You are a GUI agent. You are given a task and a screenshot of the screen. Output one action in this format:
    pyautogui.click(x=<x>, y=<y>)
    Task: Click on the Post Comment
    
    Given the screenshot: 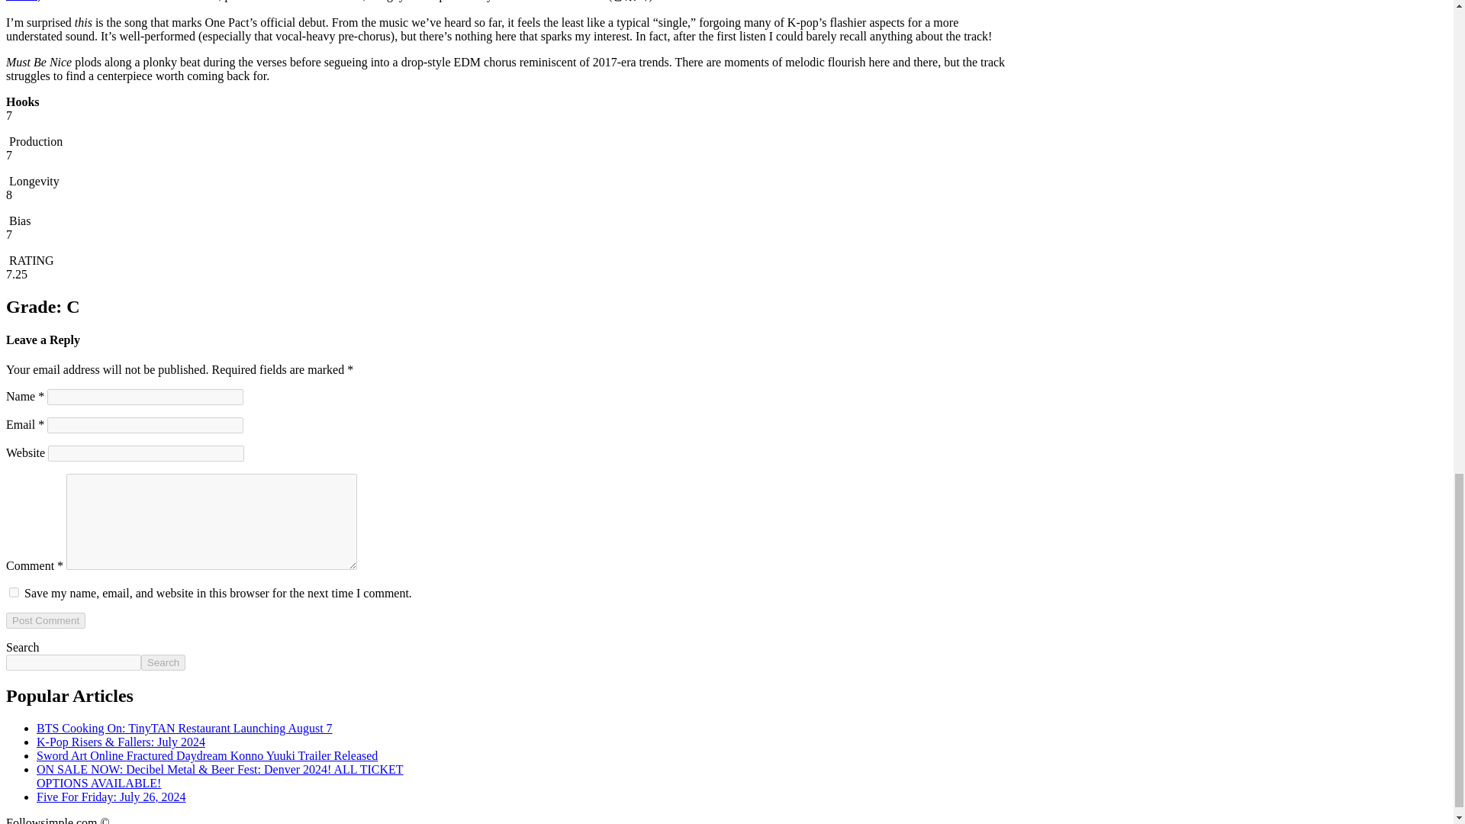 What is the action you would take?
    pyautogui.click(x=45, y=621)
    